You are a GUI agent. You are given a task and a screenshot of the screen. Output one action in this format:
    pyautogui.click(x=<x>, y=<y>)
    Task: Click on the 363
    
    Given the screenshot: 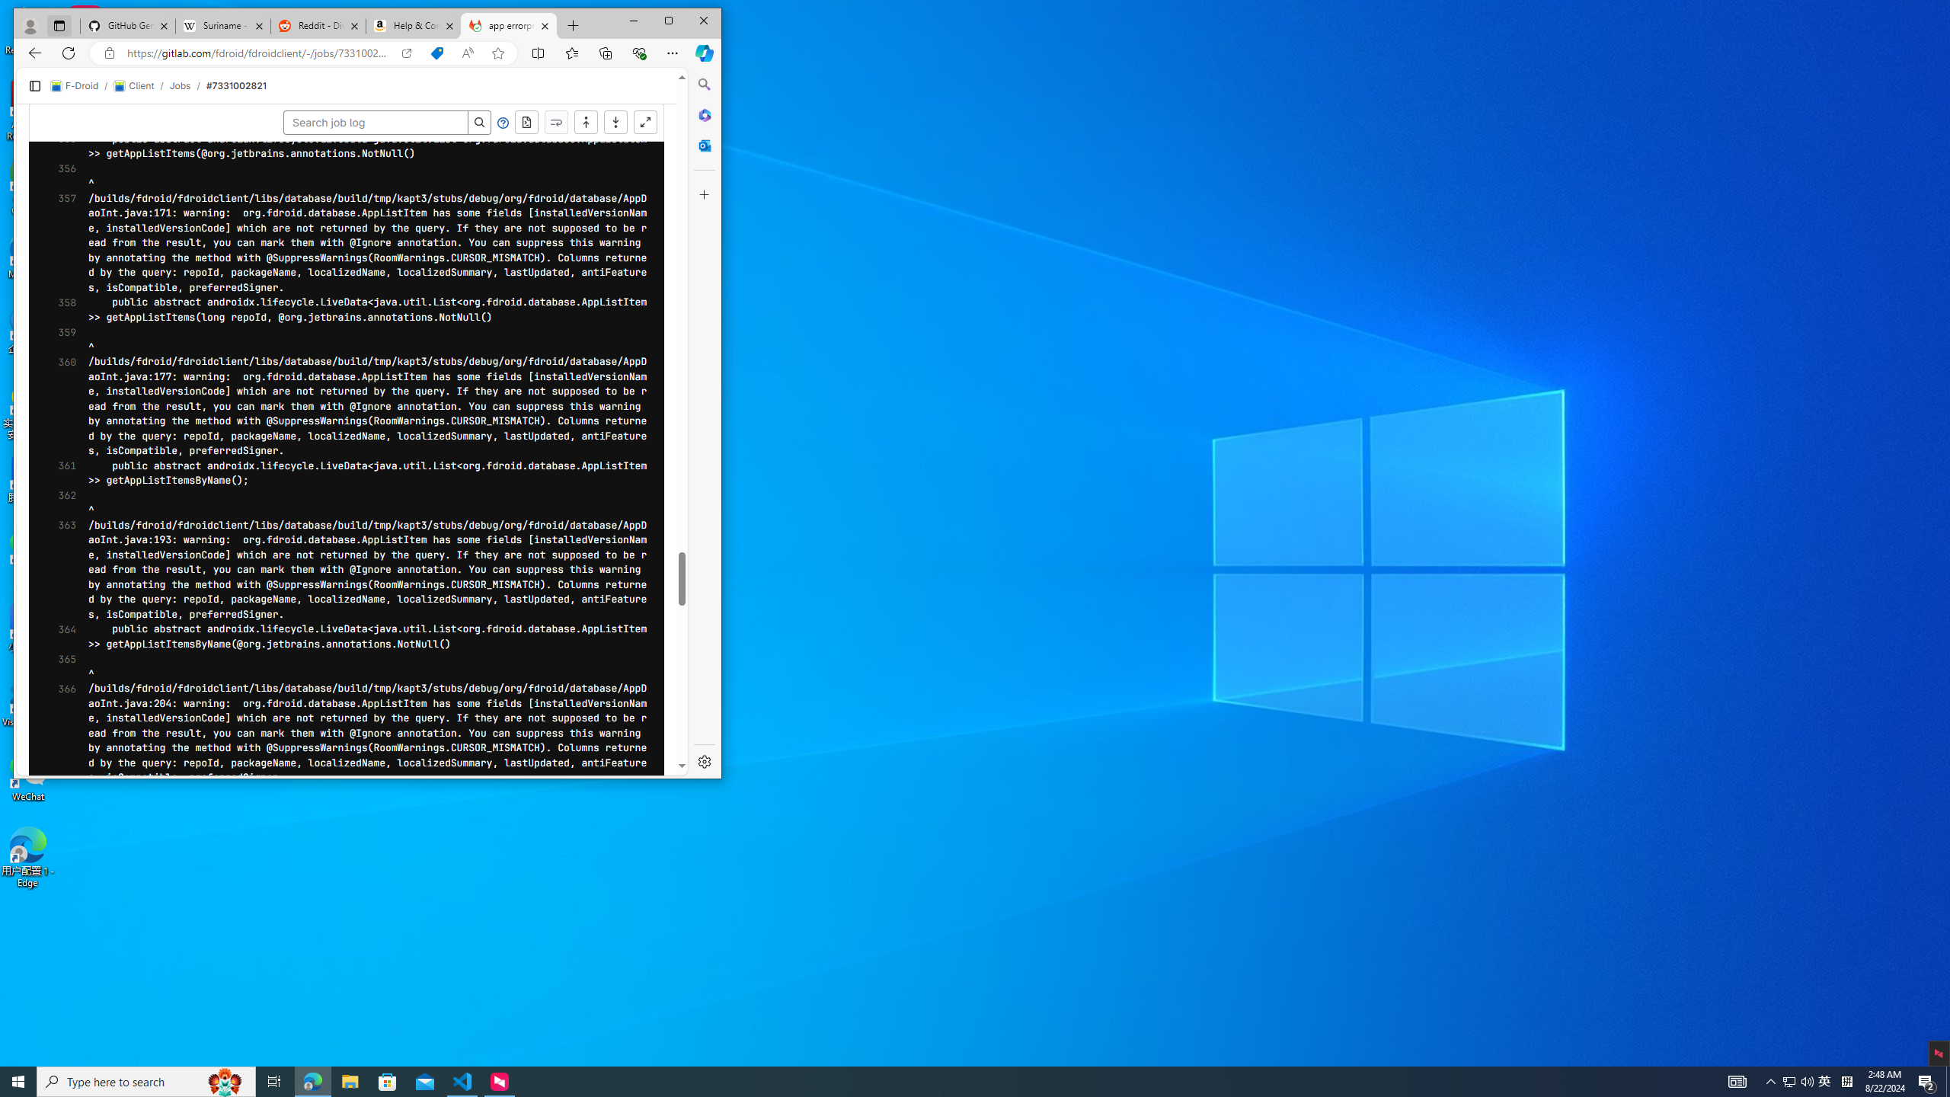 What is the action you would take?
    pyautogui.click(x=62, y=570)
    